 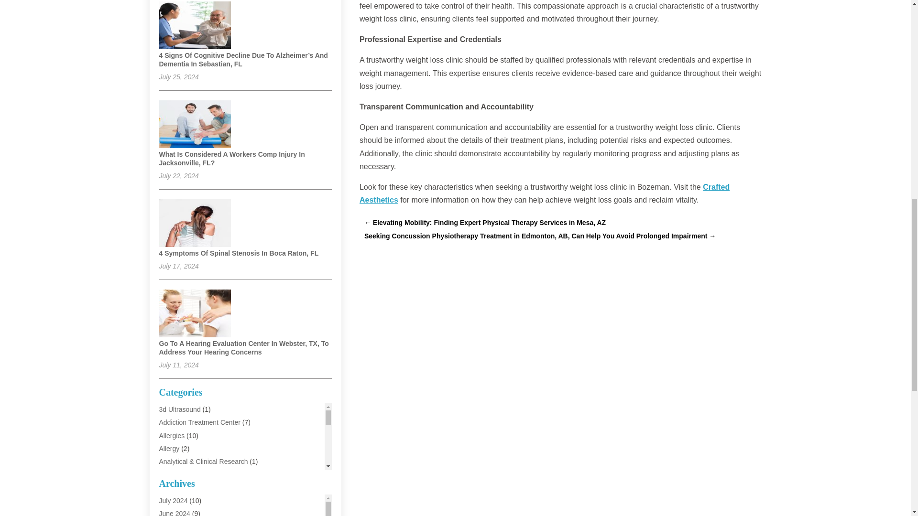 I want to click on 4 Symptoms Of Spinal Stenosis In Boca Raton, FL, so click(x=239, y=253).